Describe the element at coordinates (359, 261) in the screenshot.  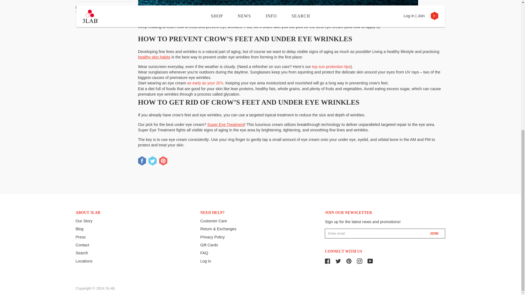
I see `3LAB on Instagram` at that location.